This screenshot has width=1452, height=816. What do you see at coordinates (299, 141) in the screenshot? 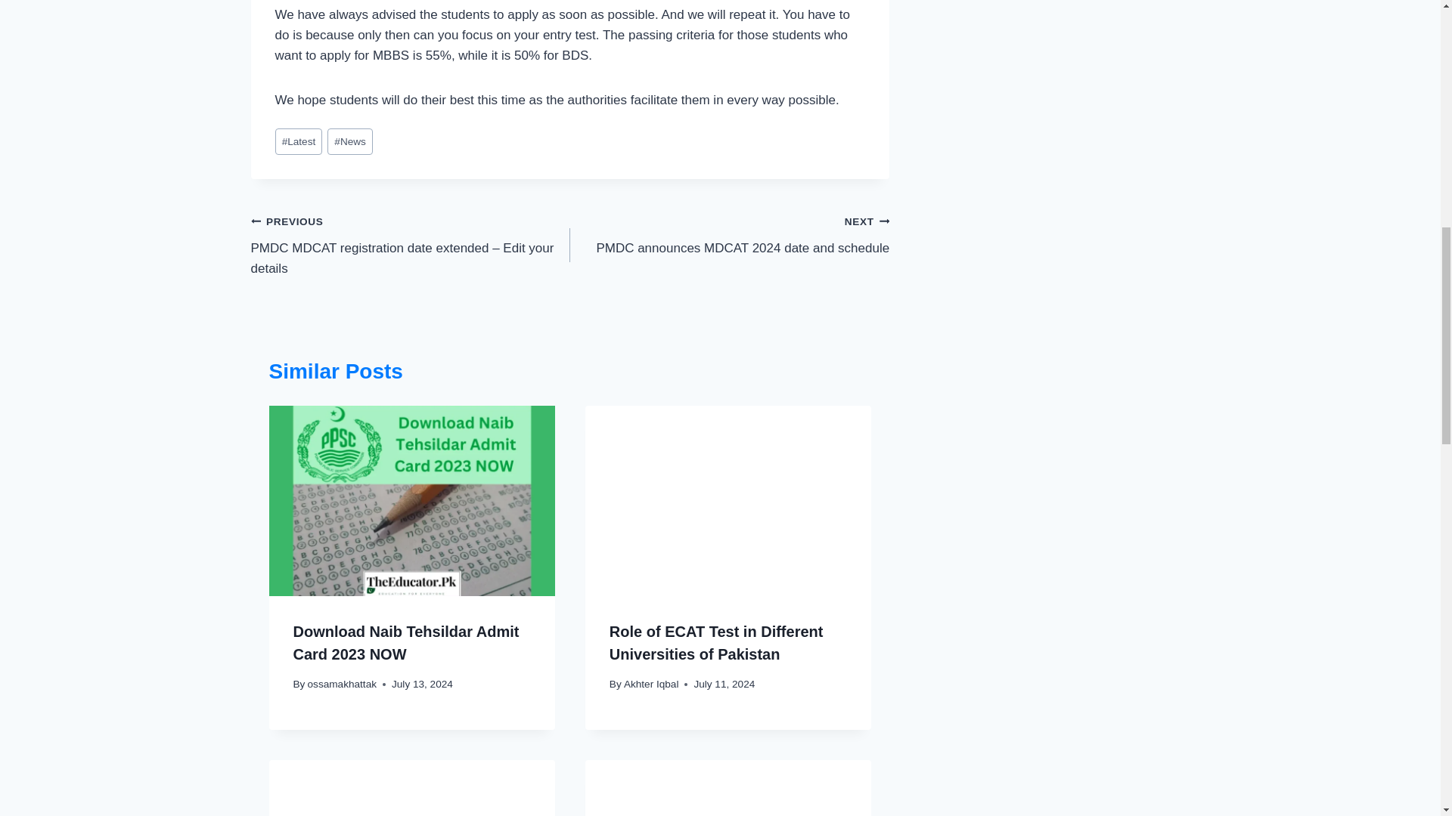
I see `Latest` at bounding box center [299, 141].